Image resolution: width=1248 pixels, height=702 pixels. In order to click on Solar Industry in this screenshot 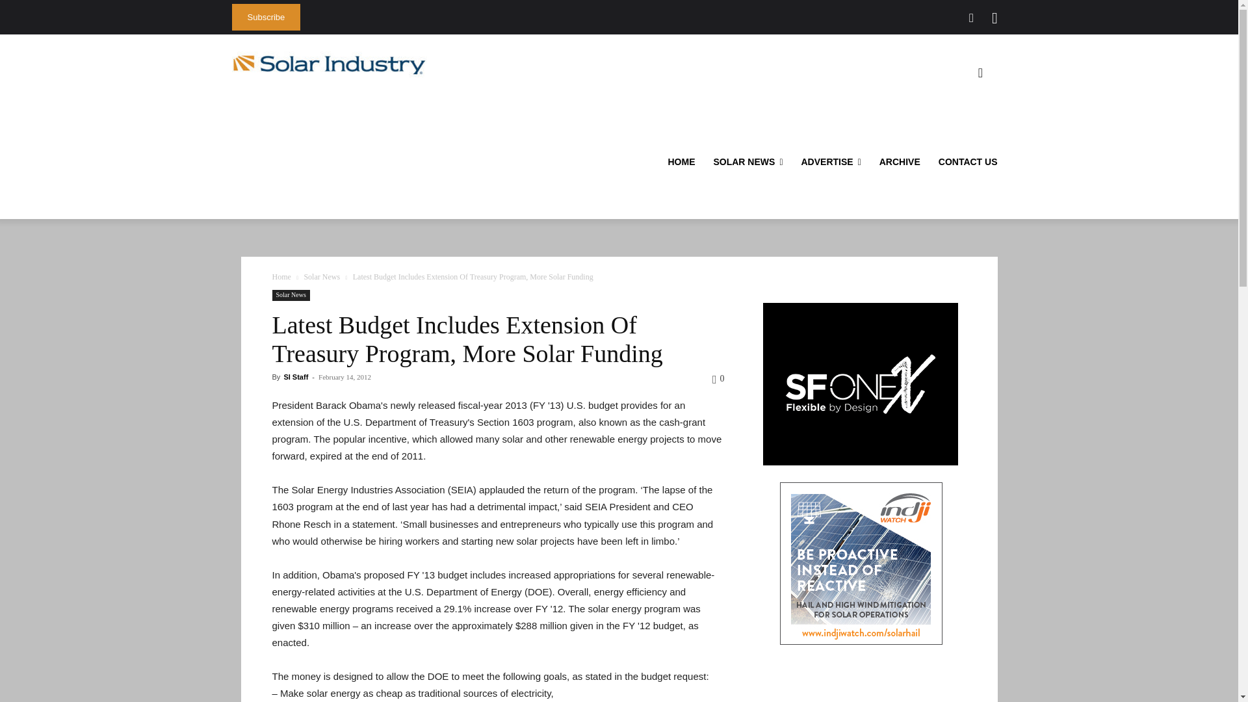, I will do `click(329, 64)`.